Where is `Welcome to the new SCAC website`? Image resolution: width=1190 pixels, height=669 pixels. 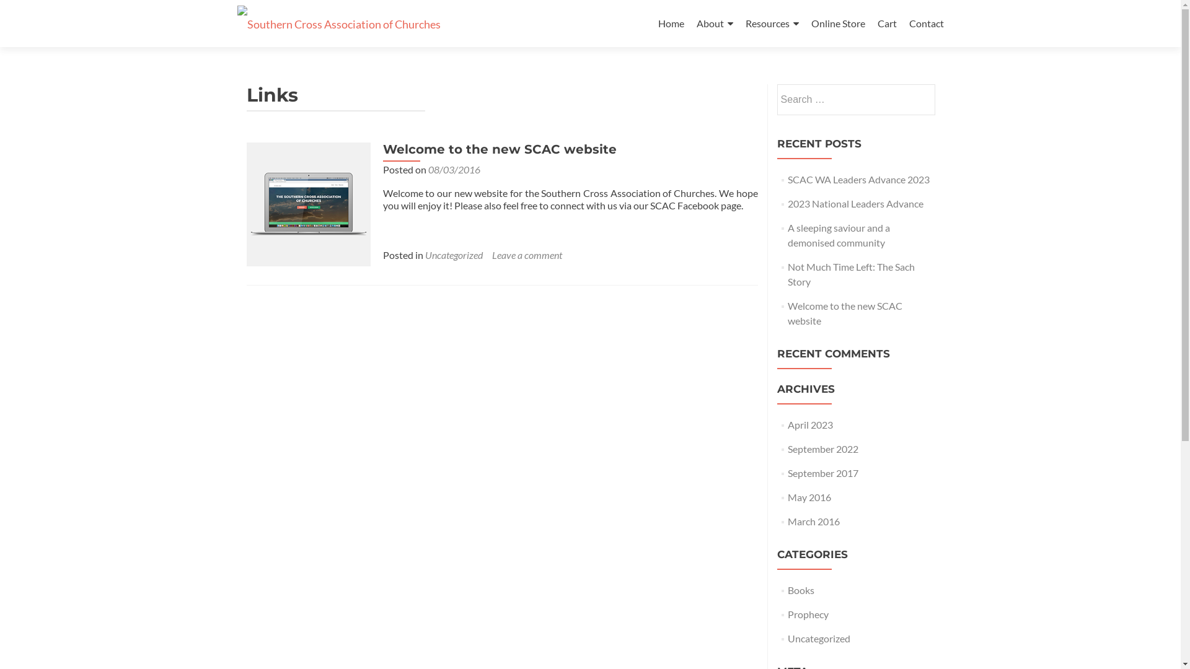
Welcome to the new SCAC website is located at coordinates (500, 149).